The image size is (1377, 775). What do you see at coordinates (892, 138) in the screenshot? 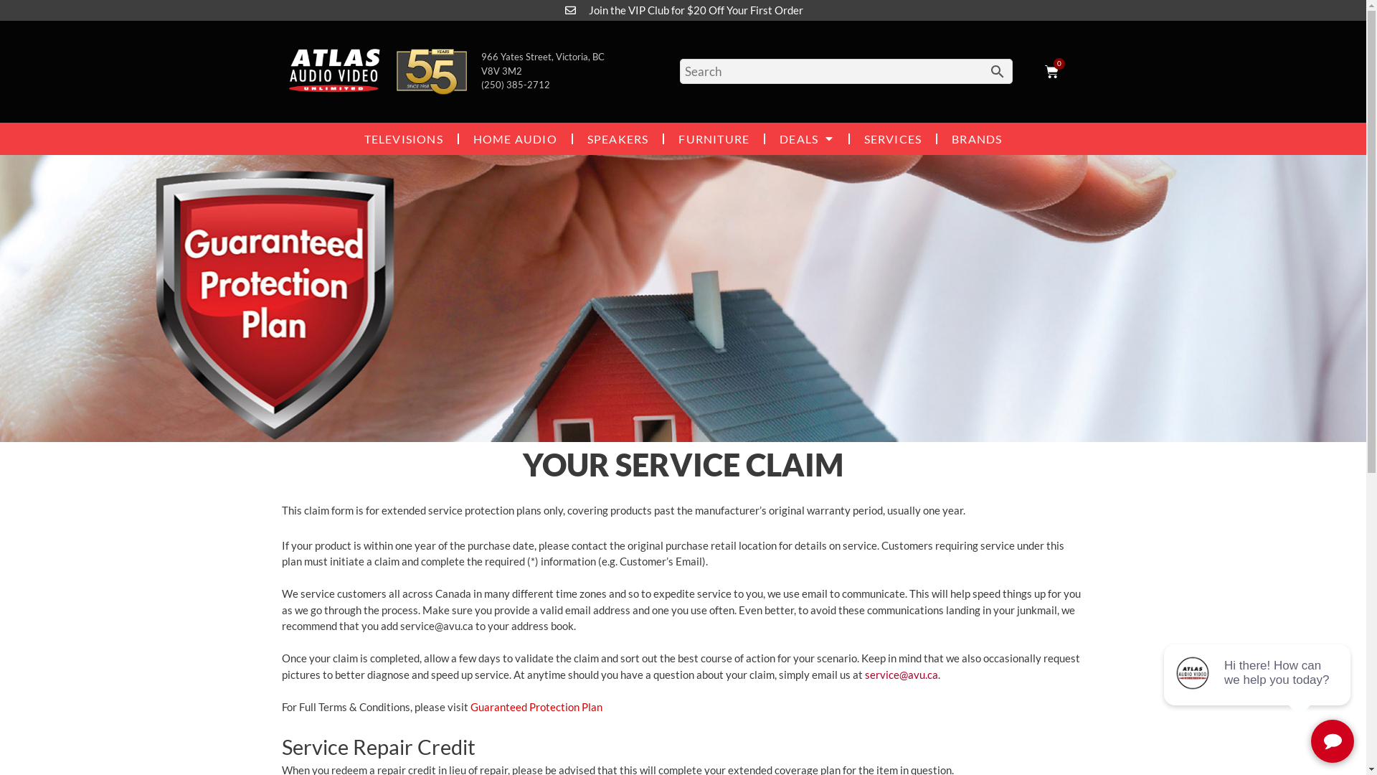
I see `SERVICES` at bounding box center [892, 138].